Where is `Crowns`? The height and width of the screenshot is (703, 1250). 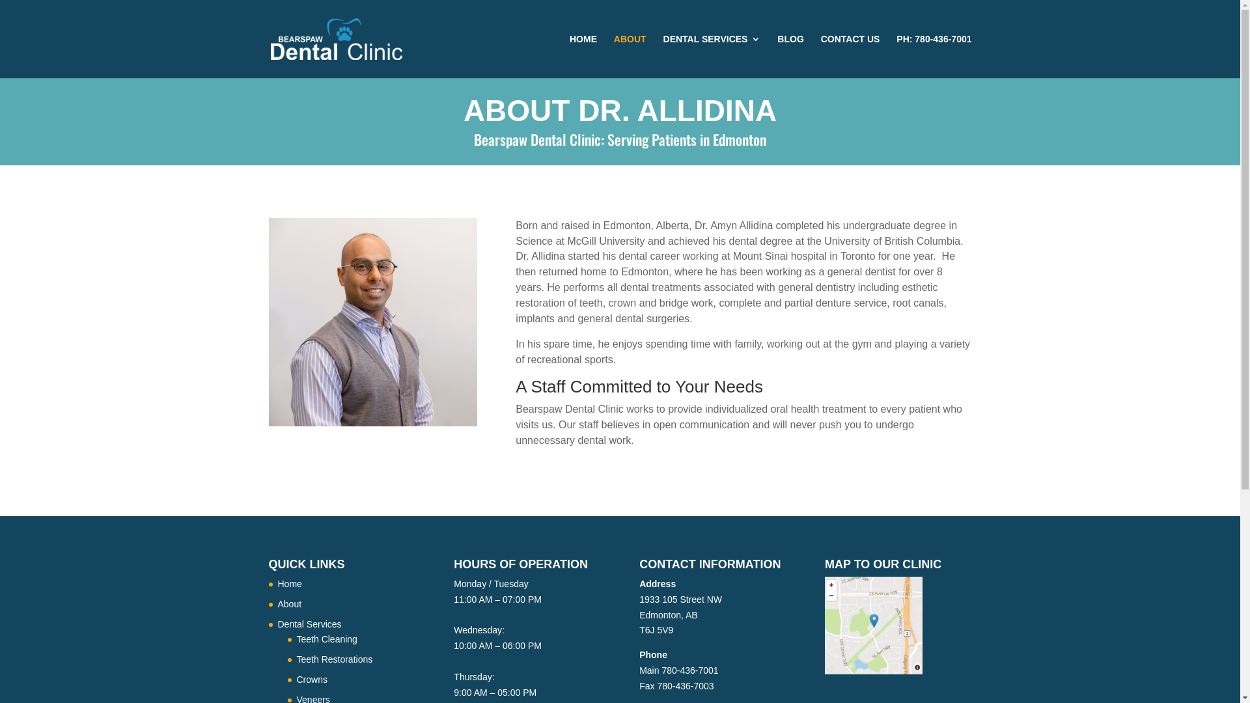
Crowns is located at coordinates (312, 680).